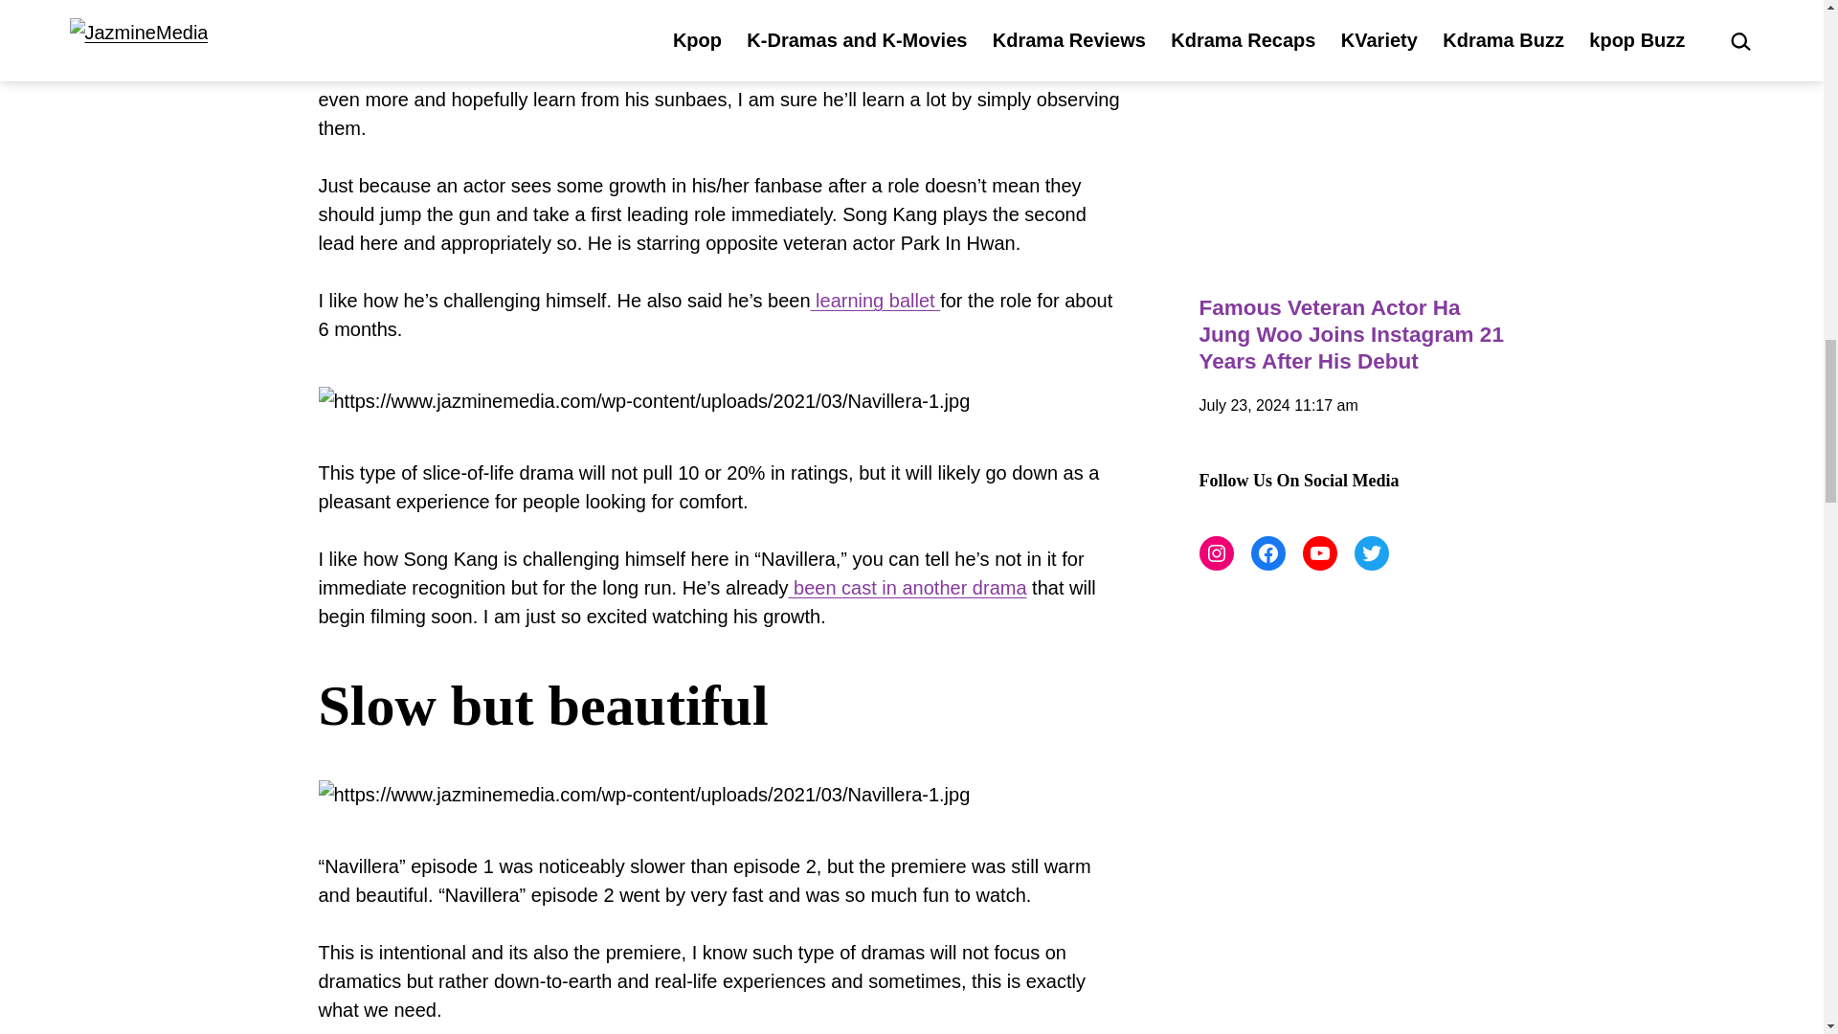 The width and height of the screenshot is (1838, 1034). What do you see at coordinates (875, 301) in the screenshot?
I see `learning ballet` at bounding box center [875, 301].